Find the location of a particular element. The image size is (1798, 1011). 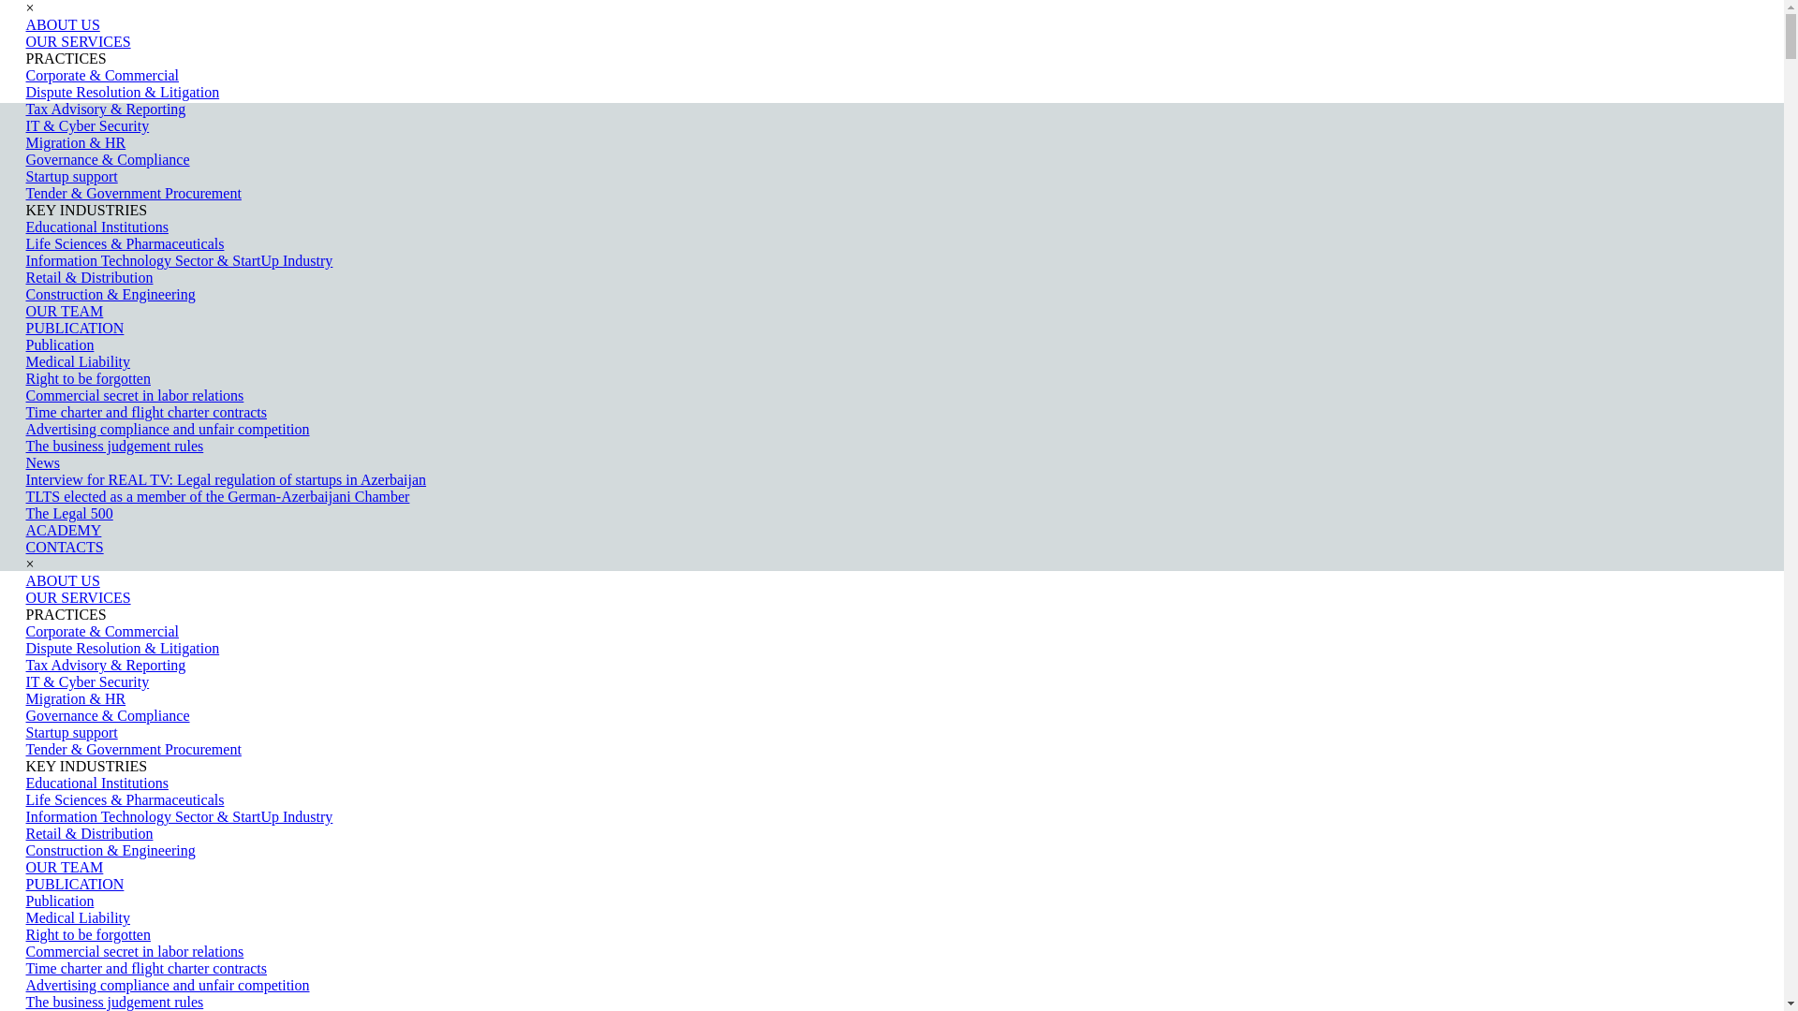

OUR TEAM is located at coordinates (66, 311).